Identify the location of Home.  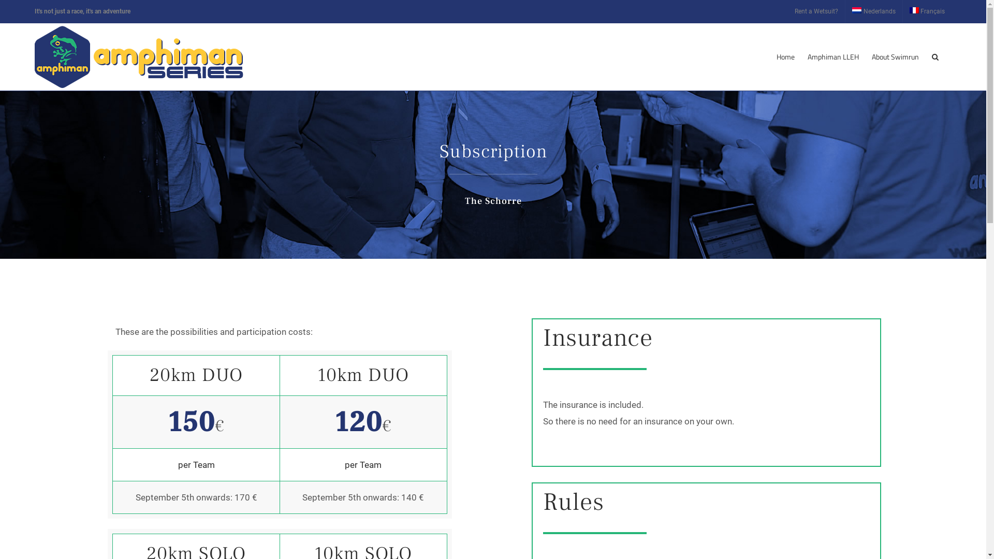
(786, 57).